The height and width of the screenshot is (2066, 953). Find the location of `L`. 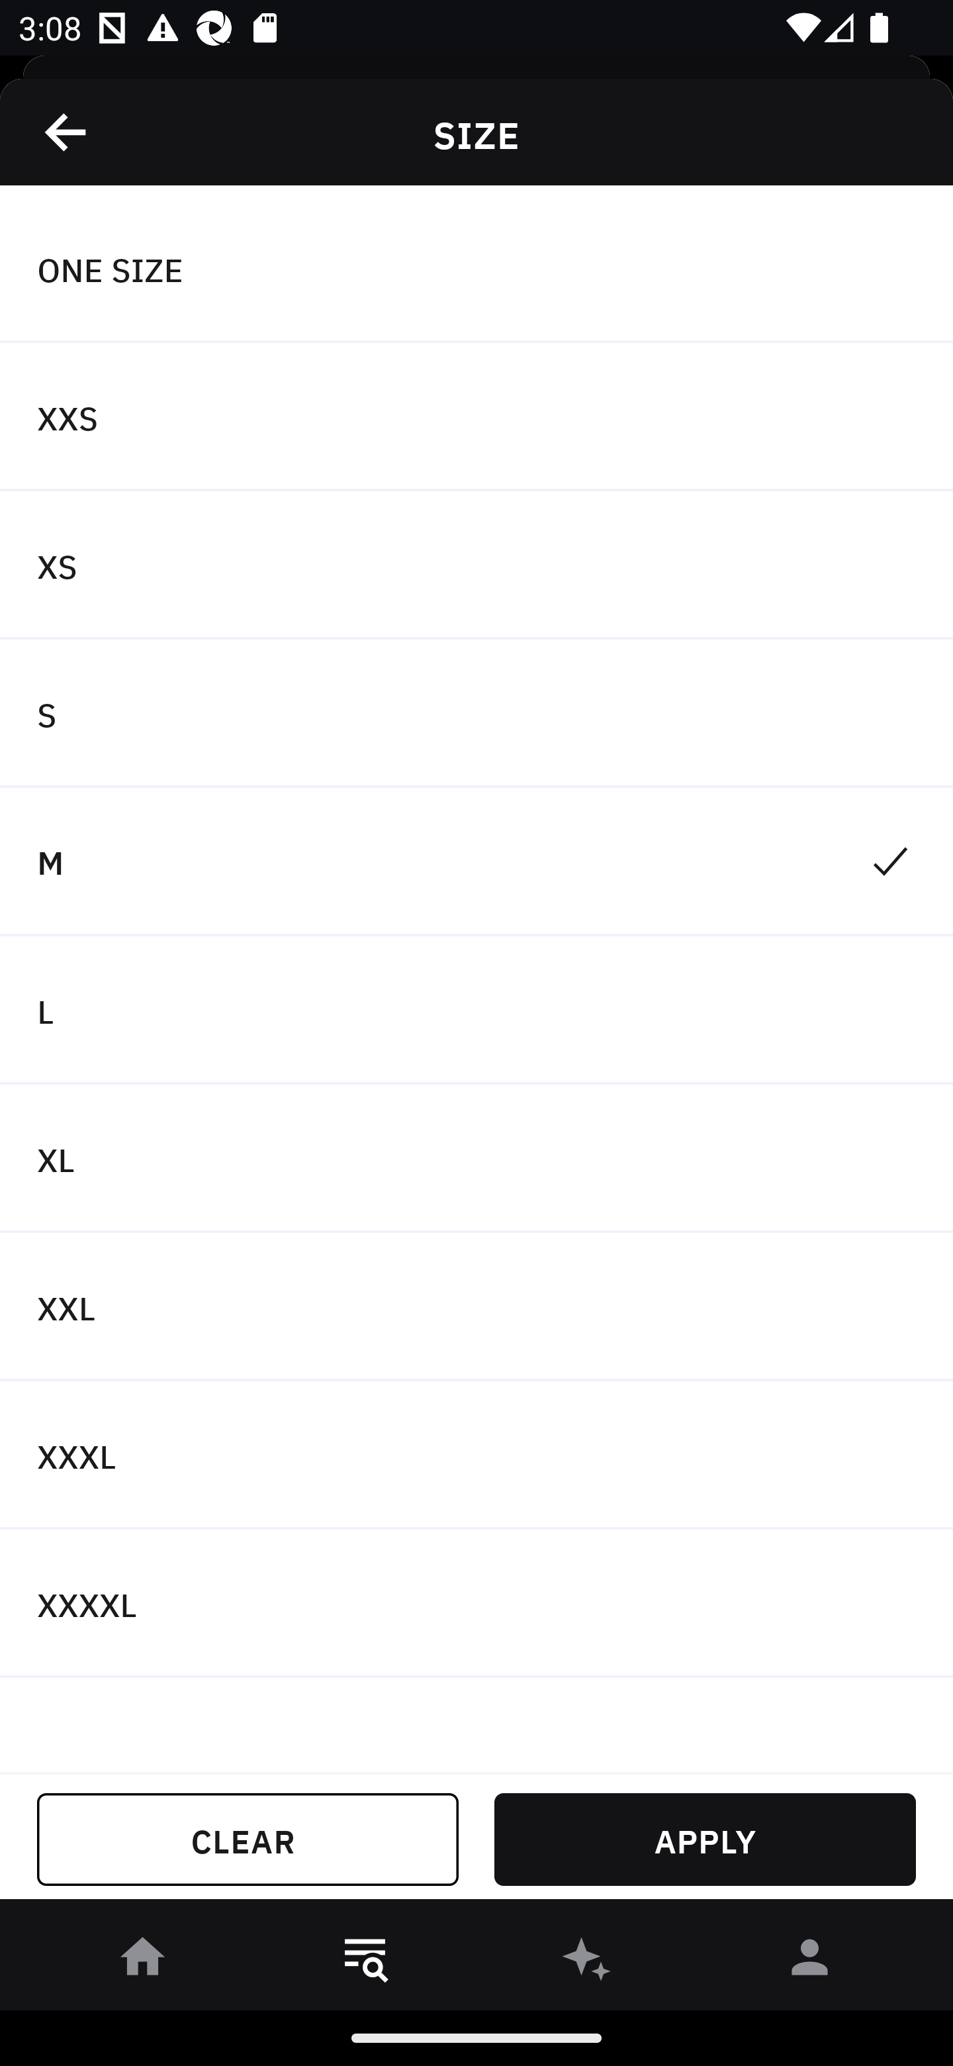

L is located at coordinates (476, 1010).